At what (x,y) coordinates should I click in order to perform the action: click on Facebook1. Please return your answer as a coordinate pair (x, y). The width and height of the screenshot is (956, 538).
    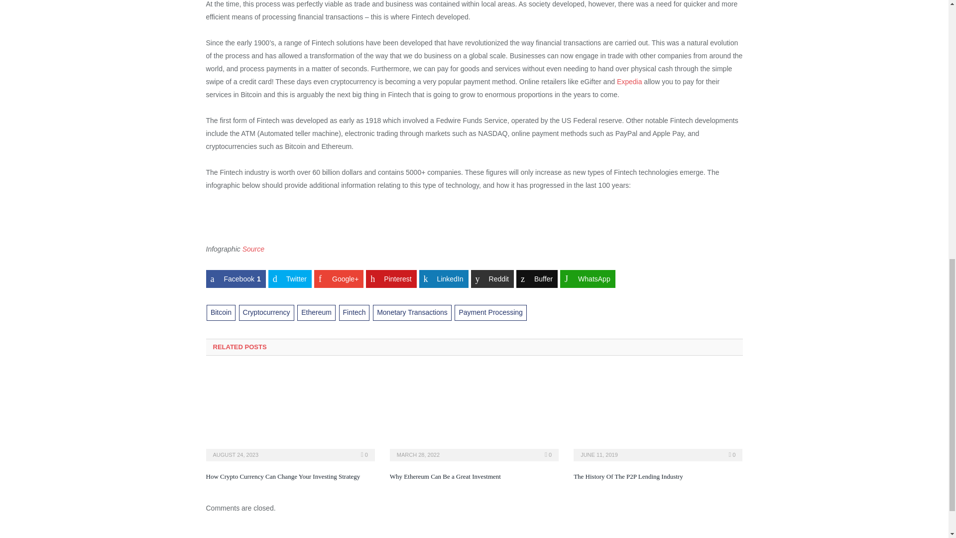
    Looking at the image, I should click on (236, 279).